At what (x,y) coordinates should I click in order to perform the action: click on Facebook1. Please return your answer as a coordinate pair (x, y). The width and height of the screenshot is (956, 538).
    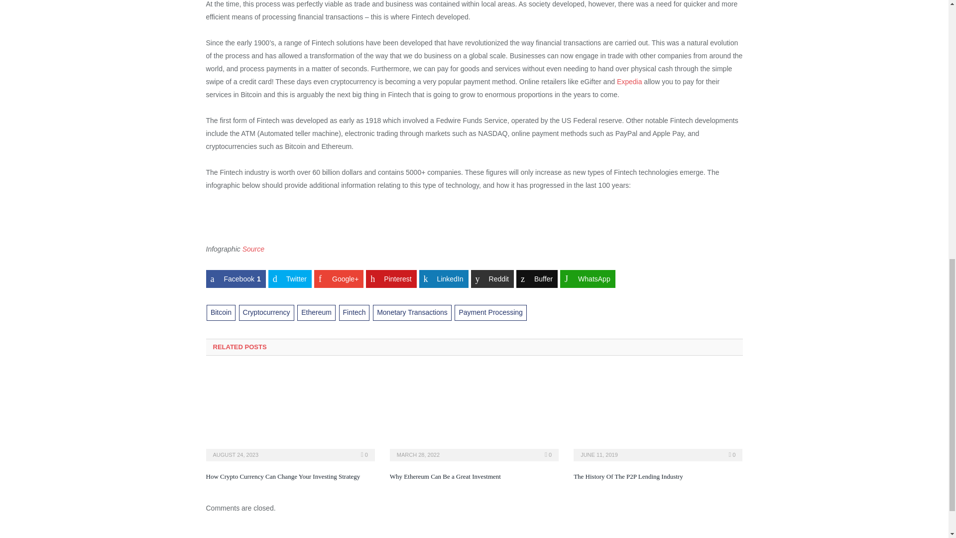
    Looking at the image, I should click on (236, 279).